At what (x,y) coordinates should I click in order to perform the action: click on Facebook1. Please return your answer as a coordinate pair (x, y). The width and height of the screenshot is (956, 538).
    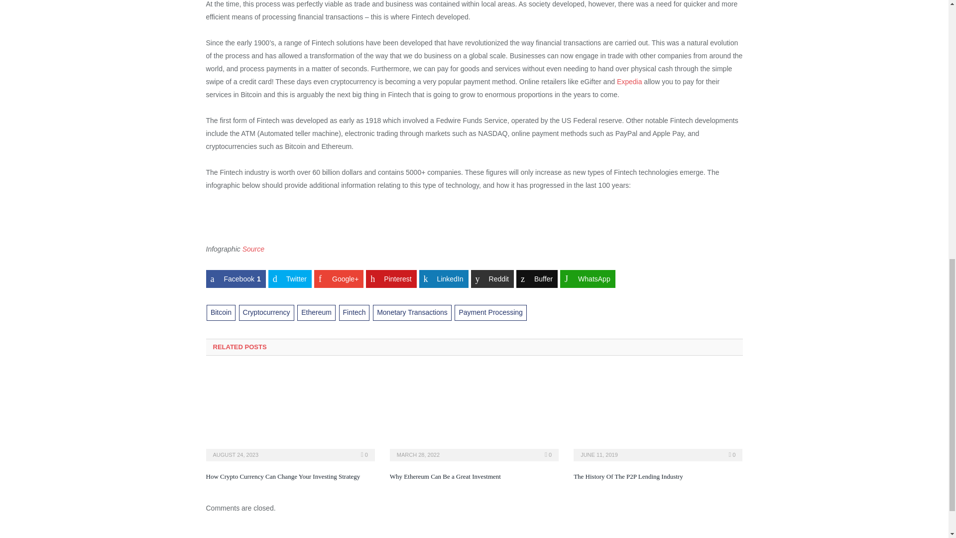
    Looking at the image, I should click on (236, 279).